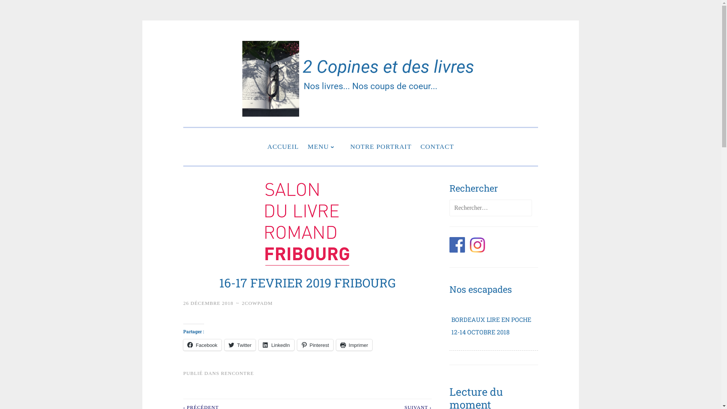  Describe the element at coordinates (354, 345) in the screenshot. I see `Imprimer` at that location.